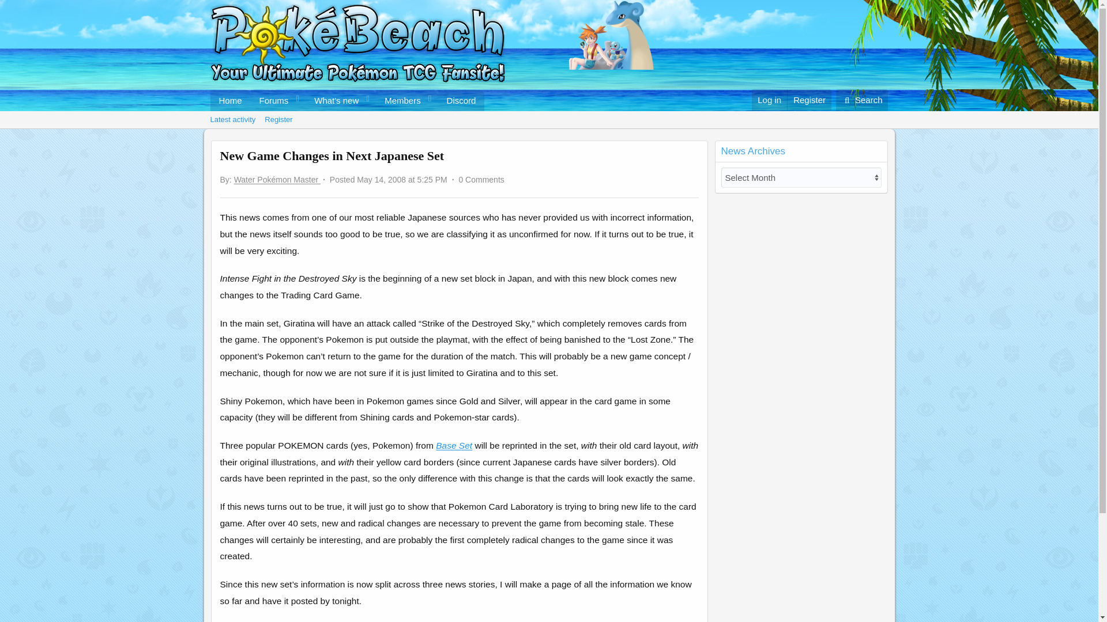 This screenshot has width=1107, height=622. Describe the element at coordinates (270, 100) in the screenshot. I see `Forums` at that location.